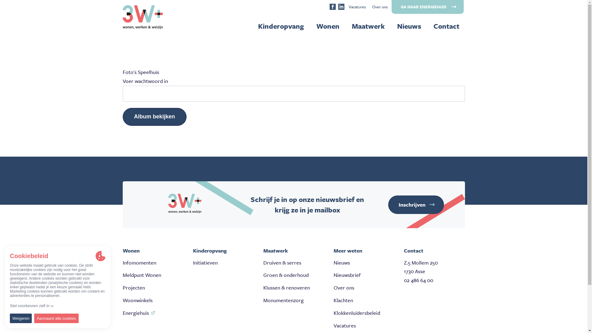 This screenshot has height=333, width=592. What do you see at coordinates (341, 7) in the screenshot?
I see `Shape Created with Sketch.` at bounding box center [341, 7].